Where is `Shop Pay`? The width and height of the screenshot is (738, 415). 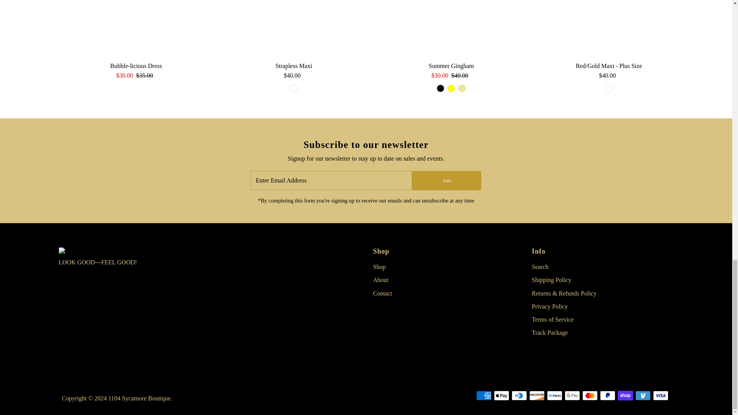 Shop Pay is located at coordinates (625, 396).